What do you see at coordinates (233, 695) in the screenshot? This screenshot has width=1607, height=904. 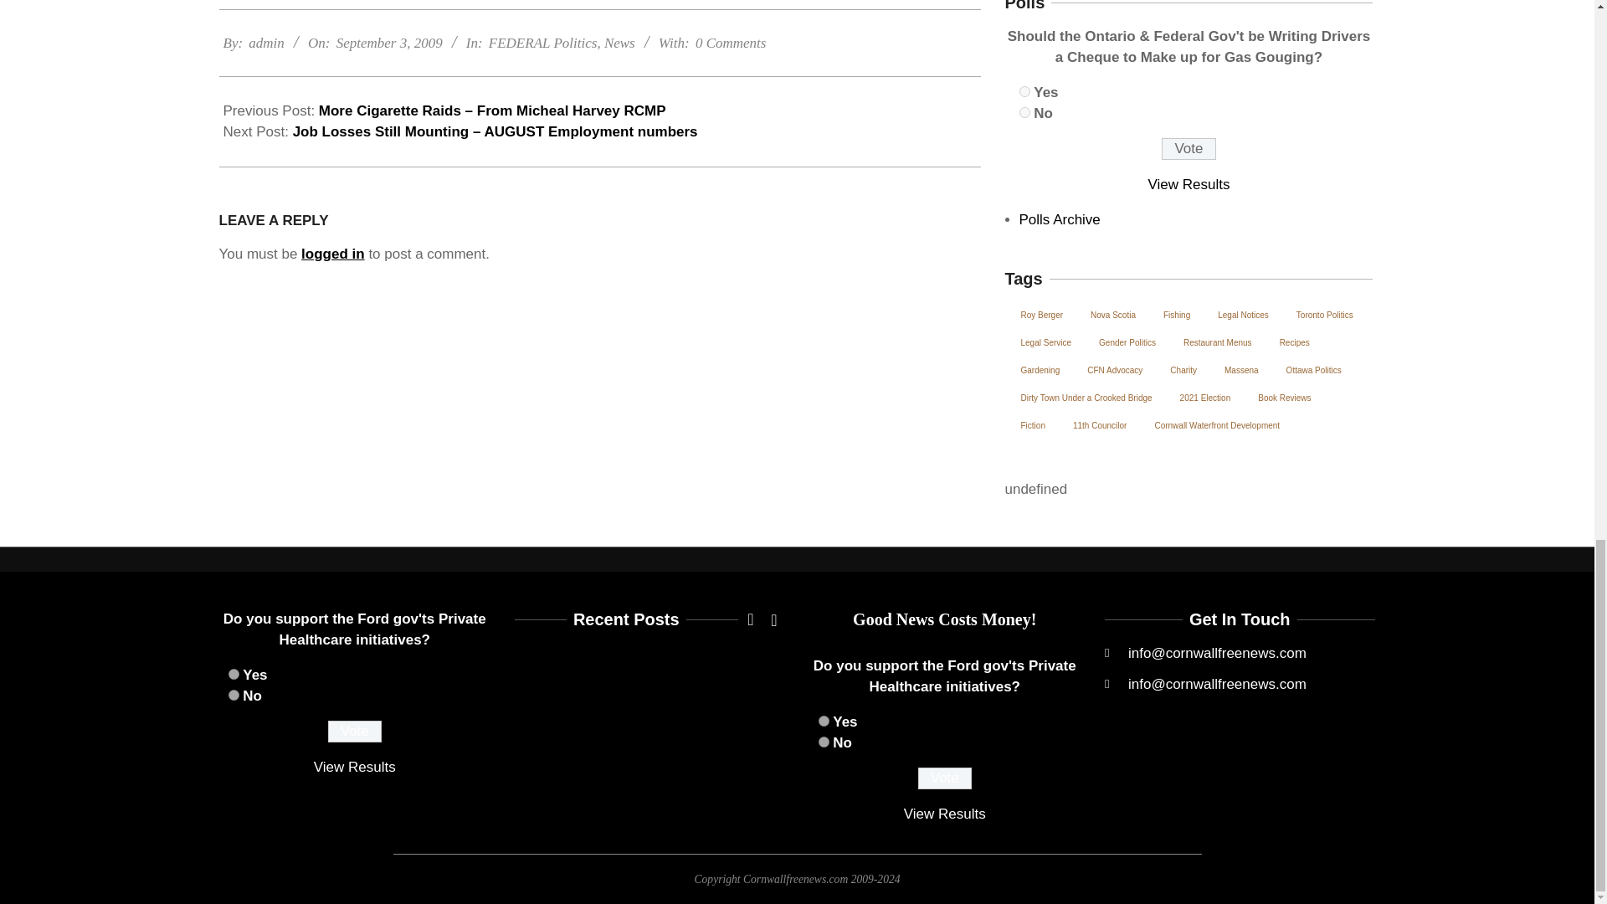 I see `1777` at bounding box center [233, 695].